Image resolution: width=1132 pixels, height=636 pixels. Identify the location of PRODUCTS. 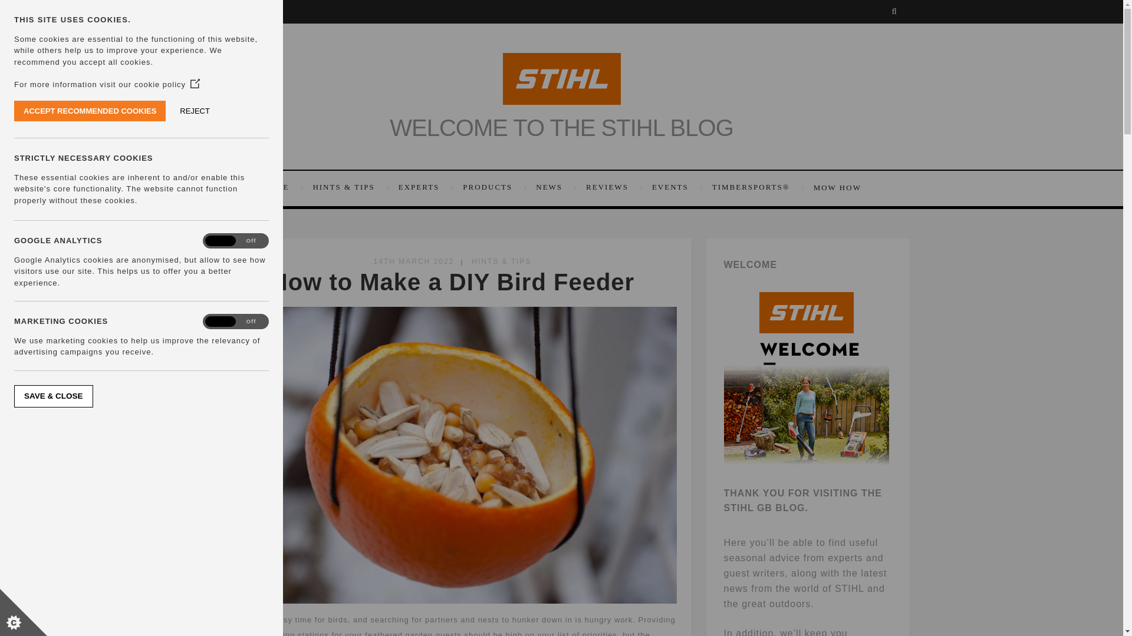
(493, 187).